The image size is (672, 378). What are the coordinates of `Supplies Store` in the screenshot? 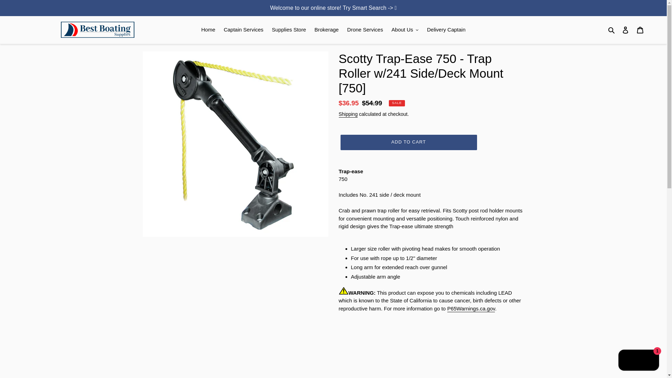 It's located at (289, 30).